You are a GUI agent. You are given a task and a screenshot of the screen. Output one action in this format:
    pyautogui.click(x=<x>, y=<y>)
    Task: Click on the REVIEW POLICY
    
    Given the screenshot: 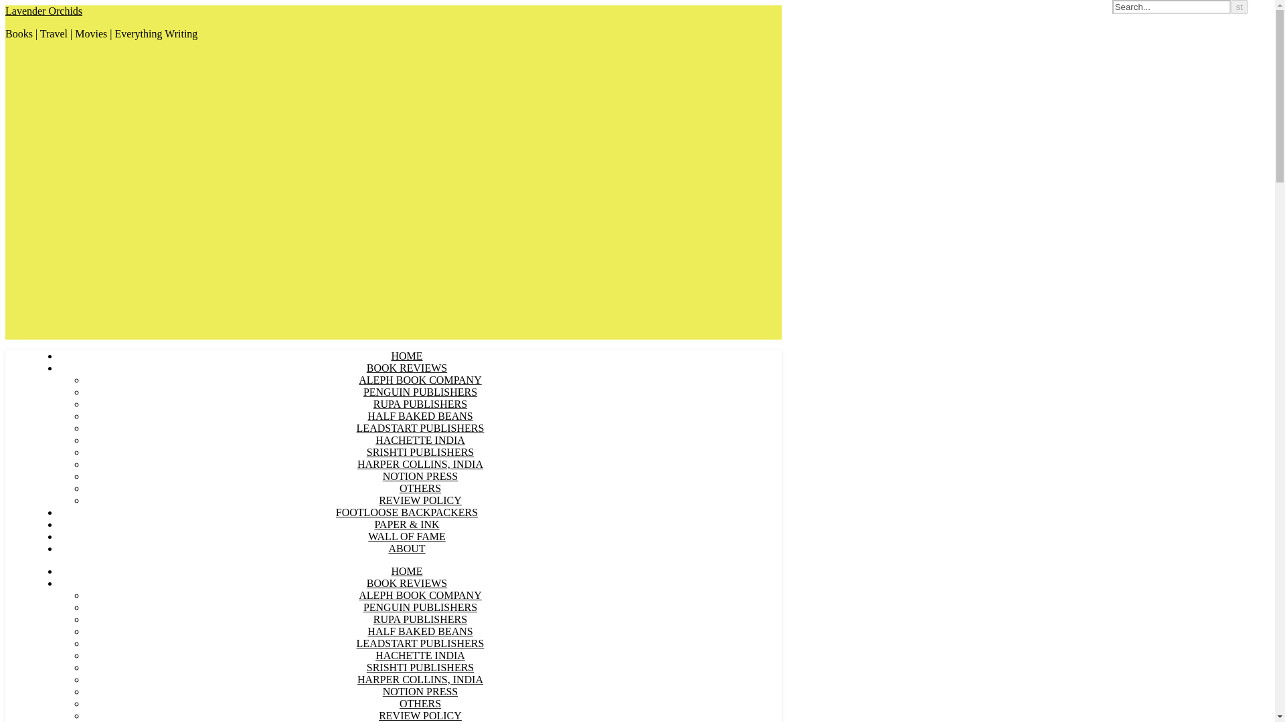 What is the action you would take?
    pyautogui.click(x=420, y=500)
    